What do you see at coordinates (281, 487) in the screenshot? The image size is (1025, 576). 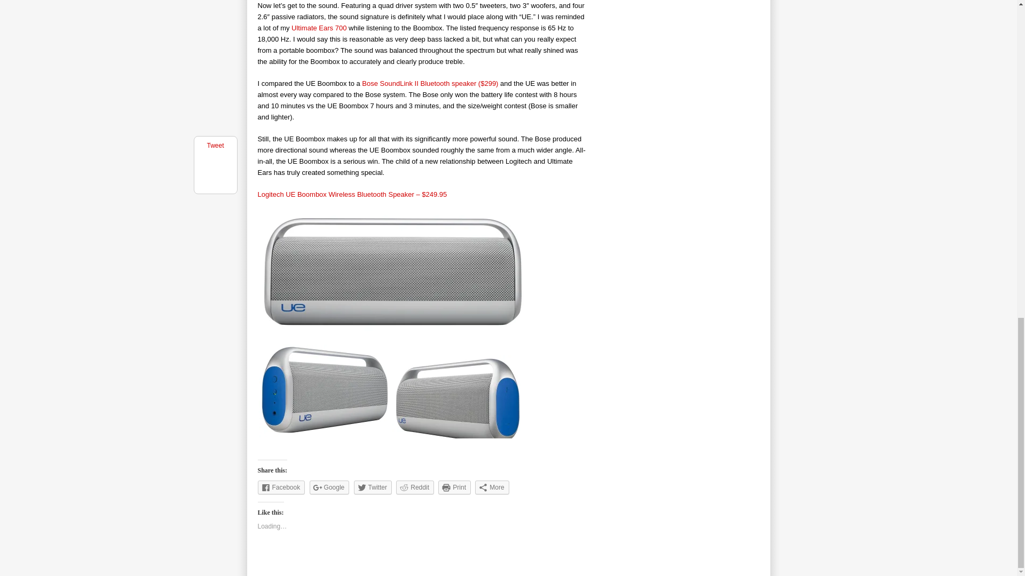 I see `Facebook` at bounding box center [281, 487].